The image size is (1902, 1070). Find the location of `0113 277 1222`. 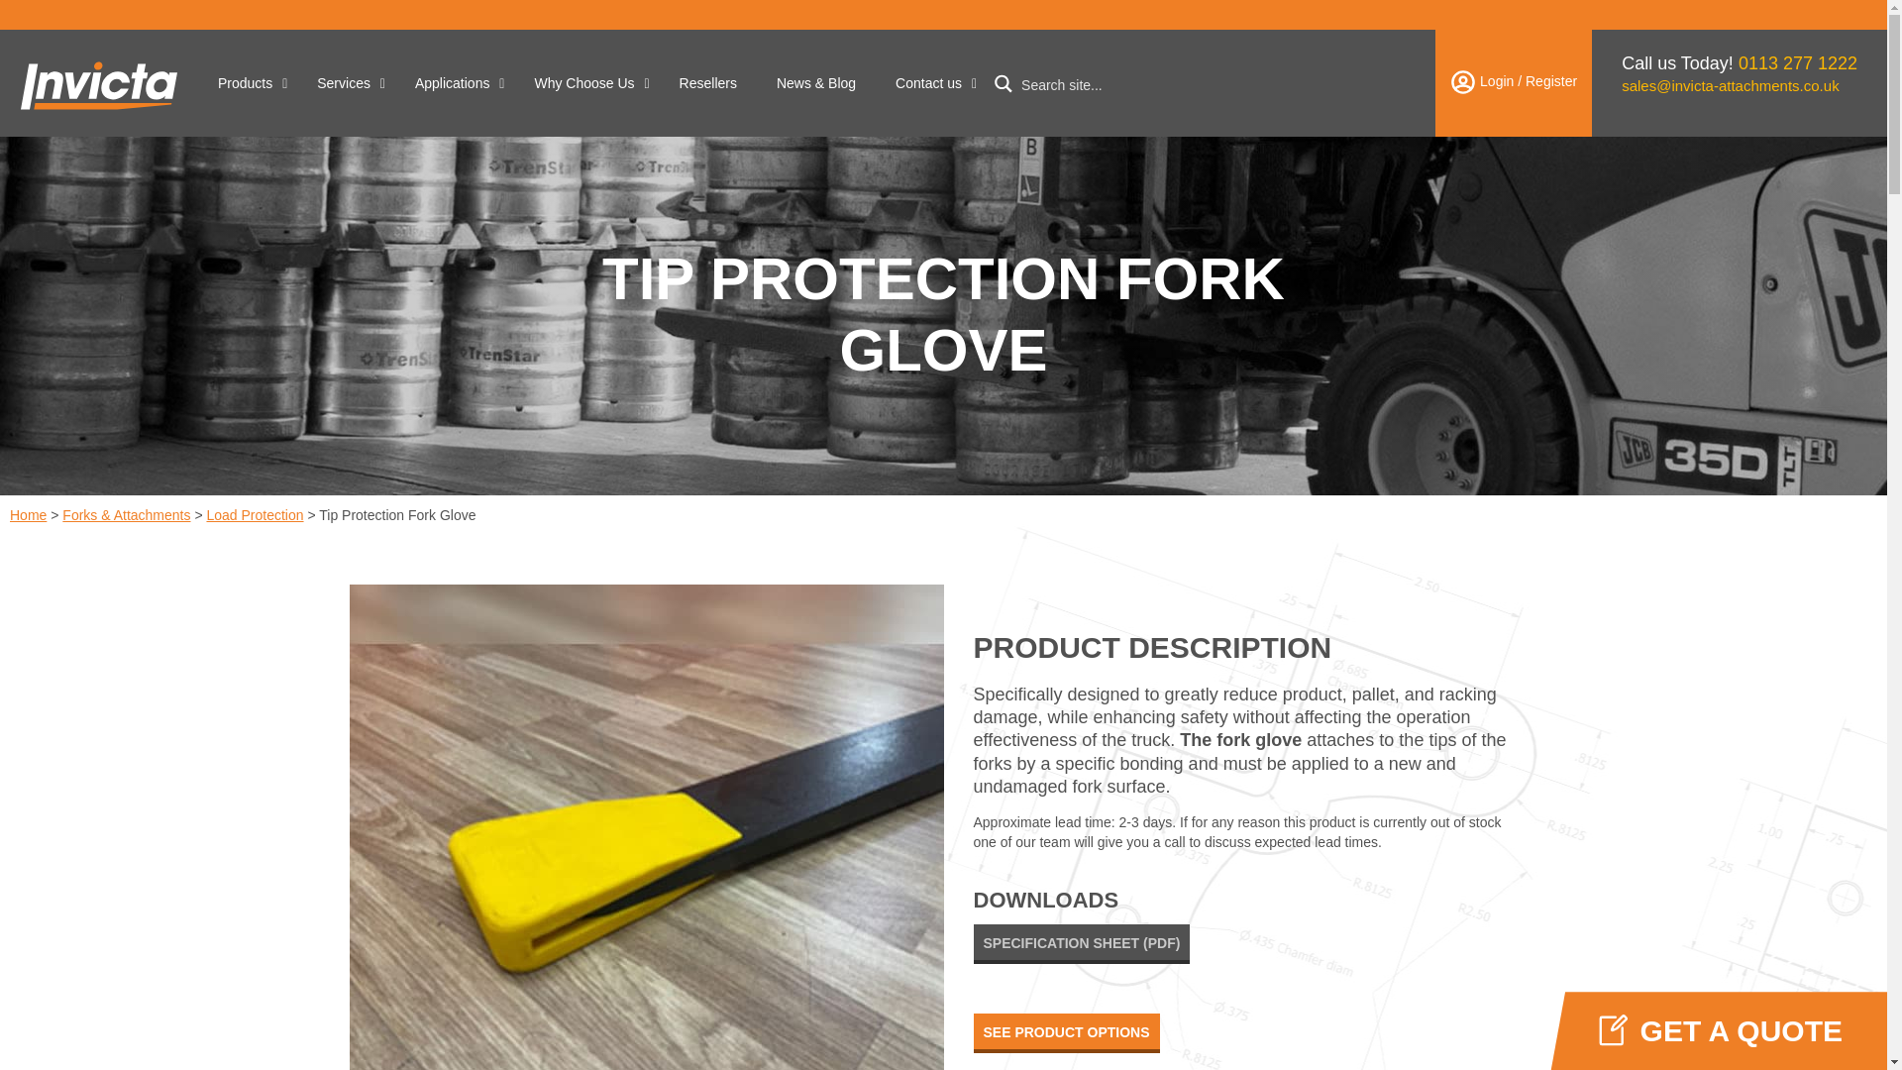

0113 277 1222 is located at coordinates (1797, 63).